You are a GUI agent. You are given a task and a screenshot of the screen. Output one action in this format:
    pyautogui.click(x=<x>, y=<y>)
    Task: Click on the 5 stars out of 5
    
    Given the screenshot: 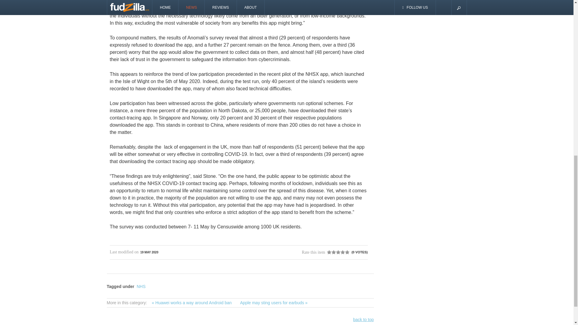 What is the action you would take?
    pyautogui.click(x=338, y=252)
    